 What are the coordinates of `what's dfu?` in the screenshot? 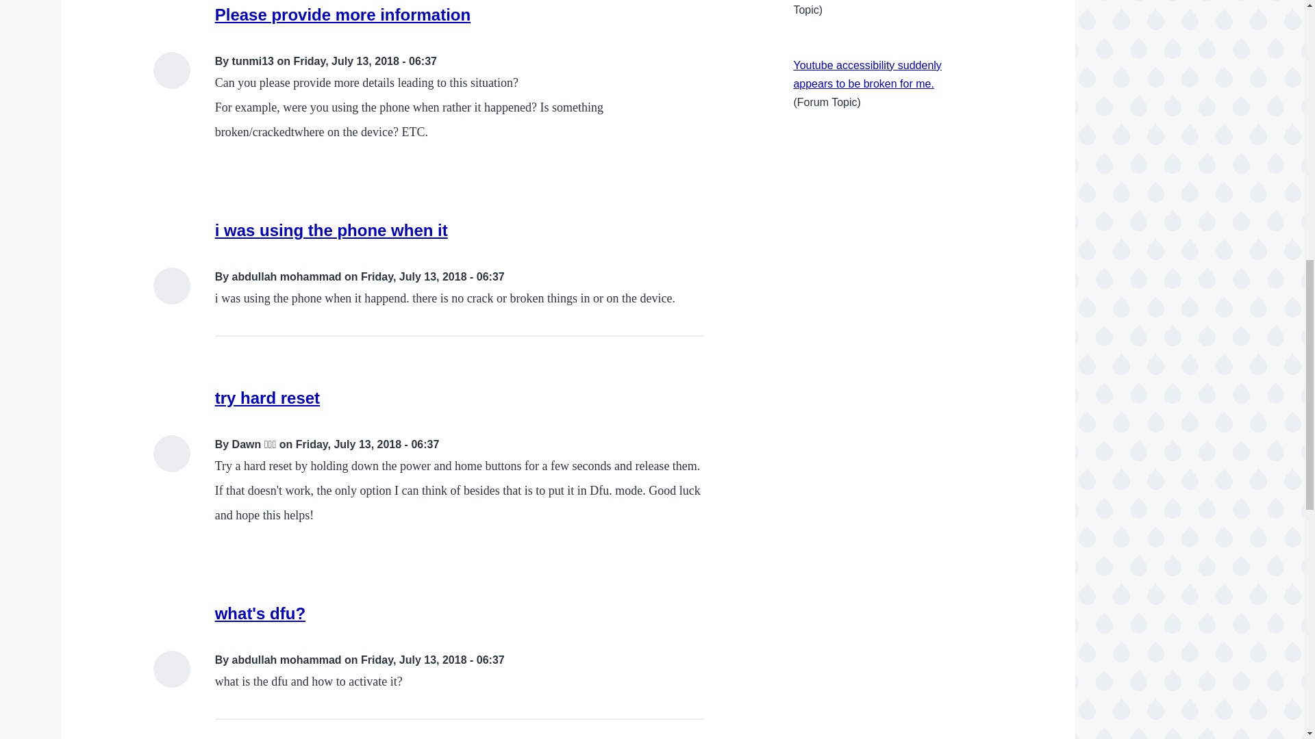 It's located at (260, 613).